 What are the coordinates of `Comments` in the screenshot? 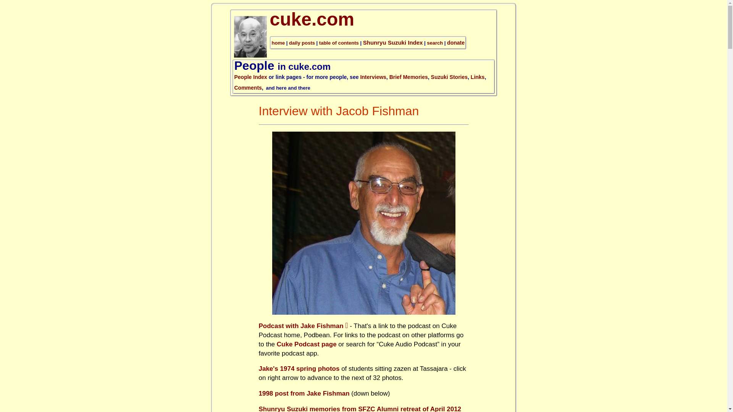 It's located at (248, 88).